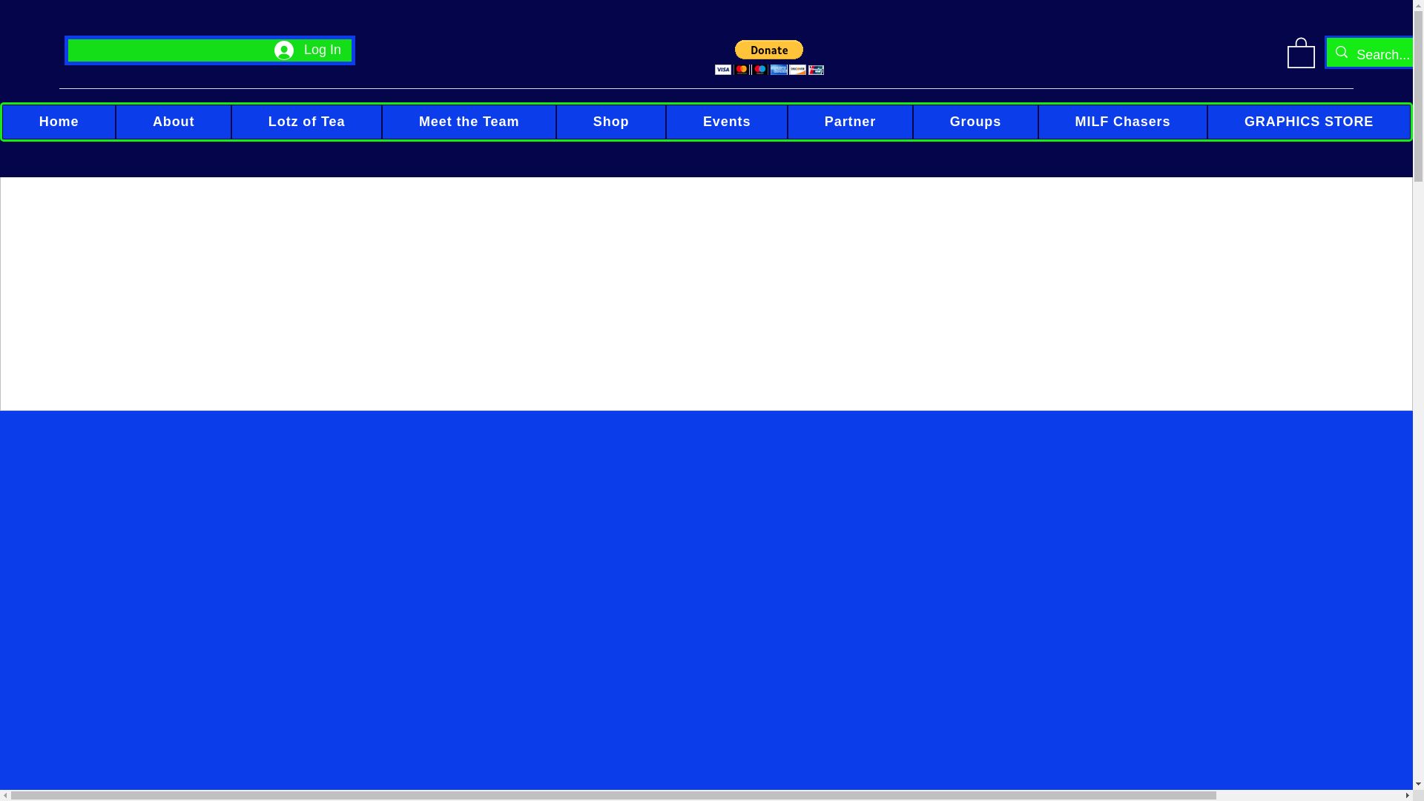  I want to click on Meet the Team, so click(469, 122).